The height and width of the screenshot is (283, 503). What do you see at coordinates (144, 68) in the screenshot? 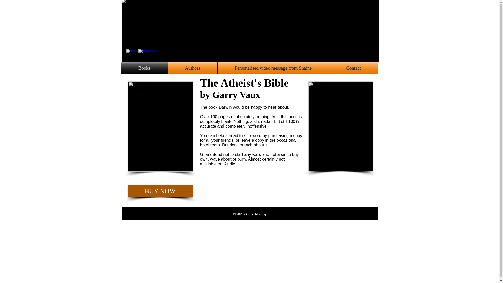
I see `Books` at bounding box center [144, 68].